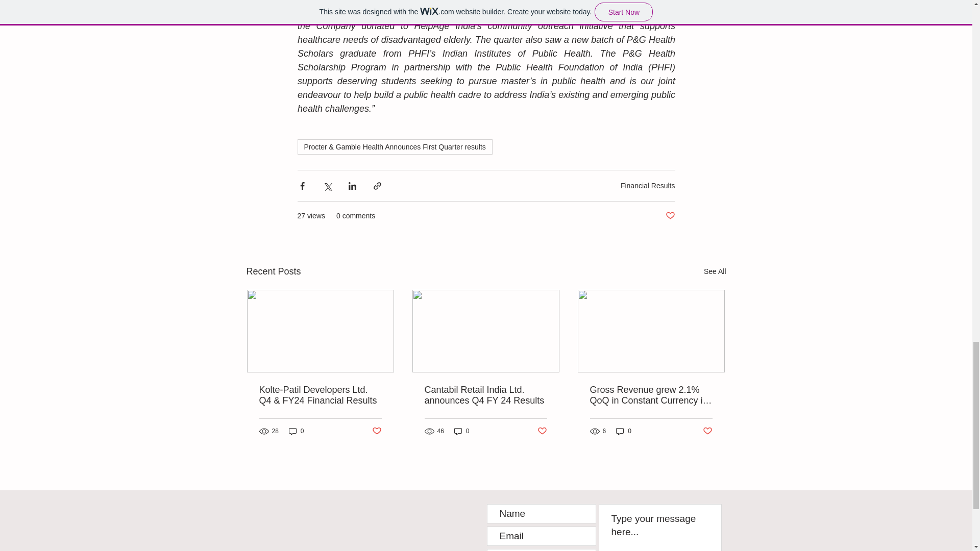 This screenshot has height=551, width=980. What do you see at coordinates (715, 271) in the screenshot?
I see `See All` at bounding box center [715, 271].